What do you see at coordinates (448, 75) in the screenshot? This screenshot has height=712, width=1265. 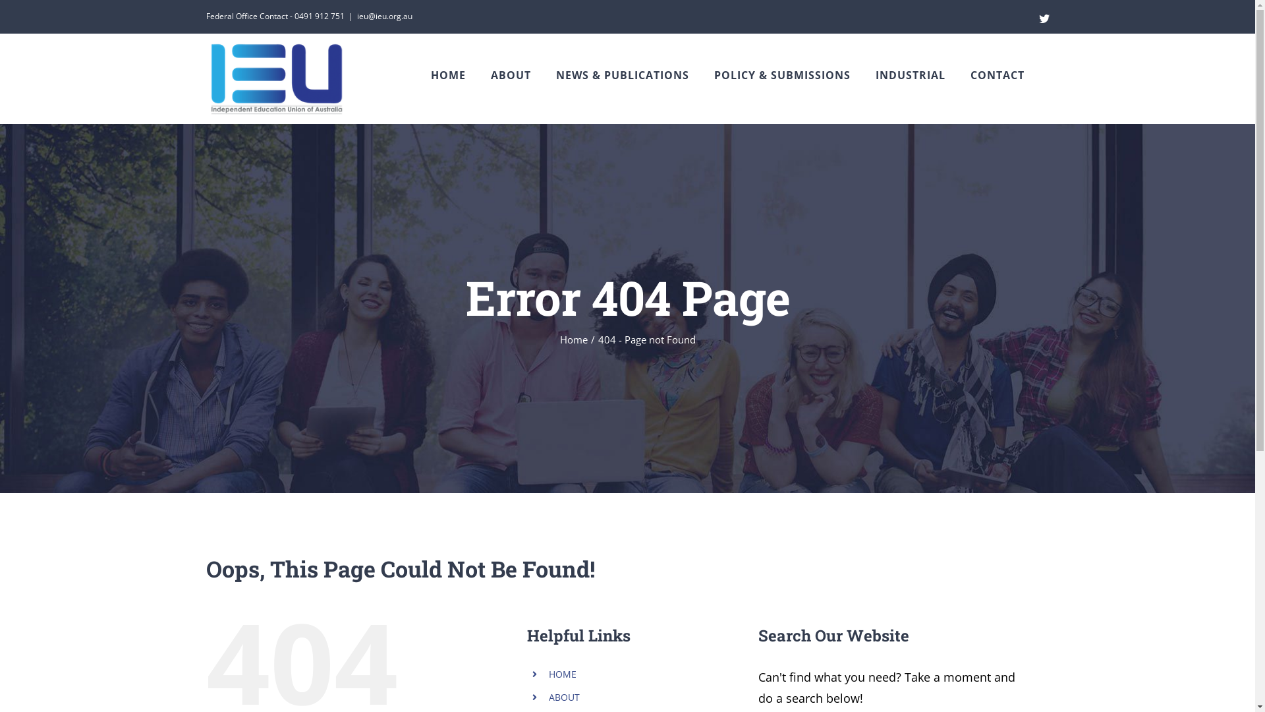 I see `HOME` at bounding box center [448, 75].